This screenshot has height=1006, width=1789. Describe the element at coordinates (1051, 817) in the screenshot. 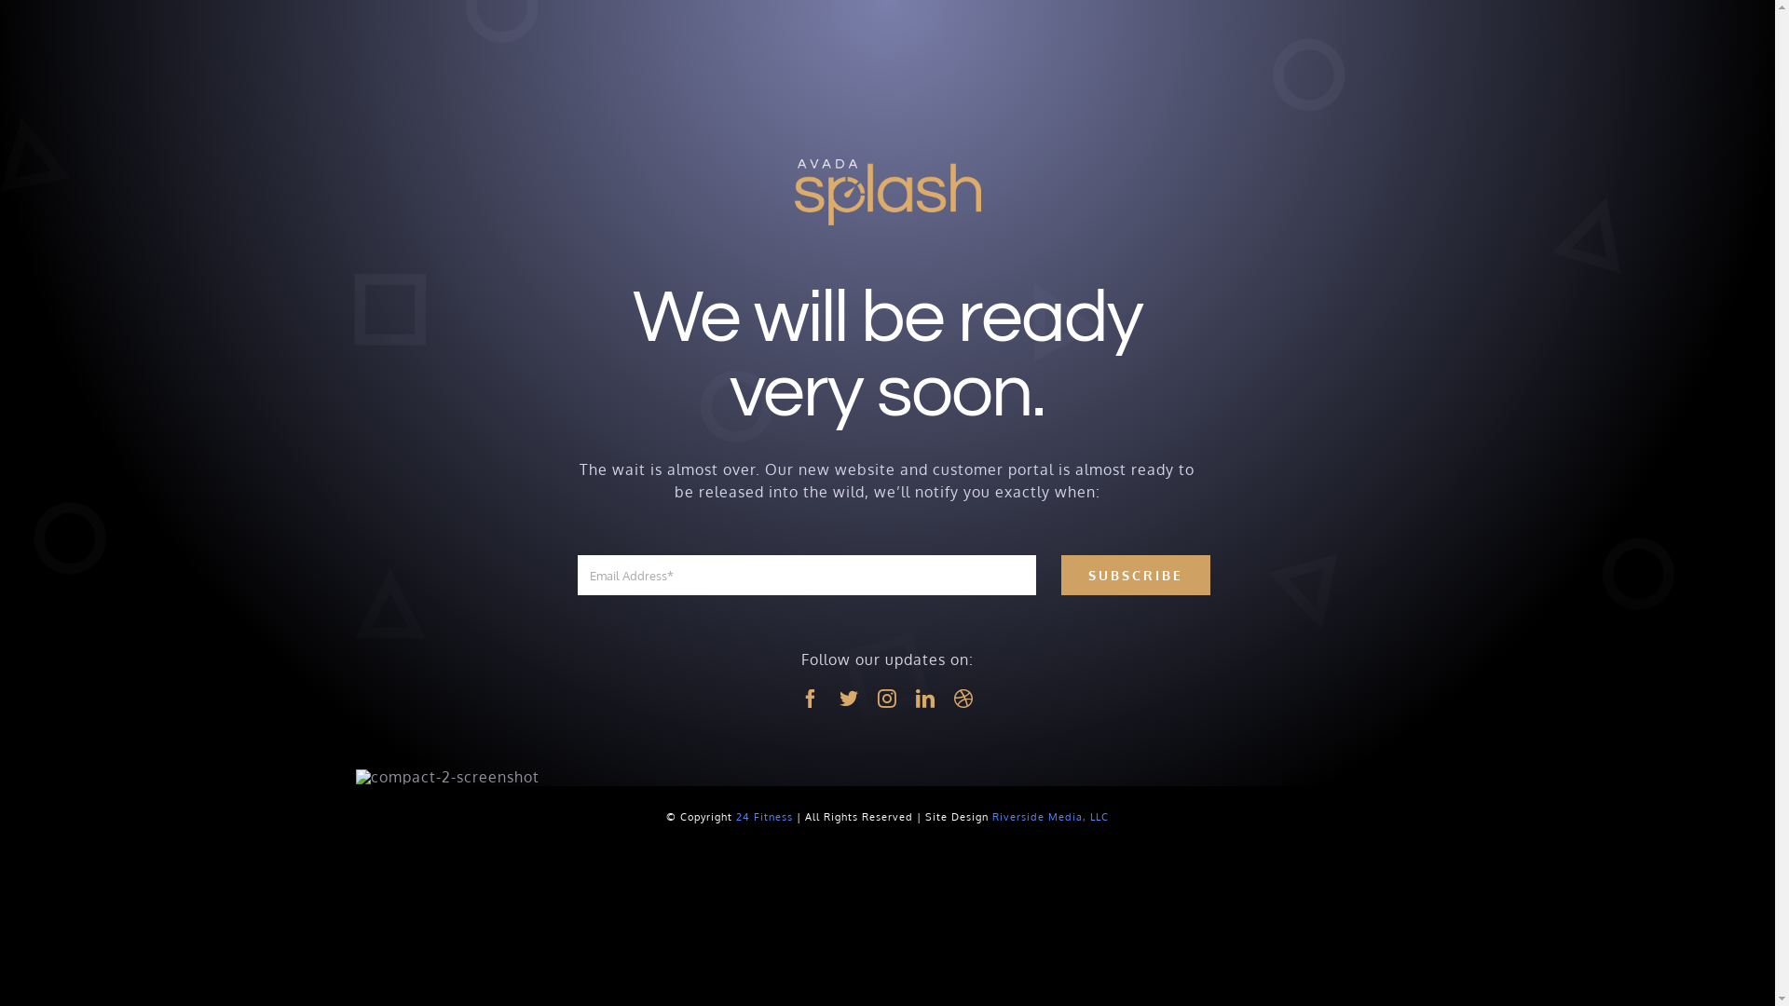

I see `Riverside Media, LLC` at that location.